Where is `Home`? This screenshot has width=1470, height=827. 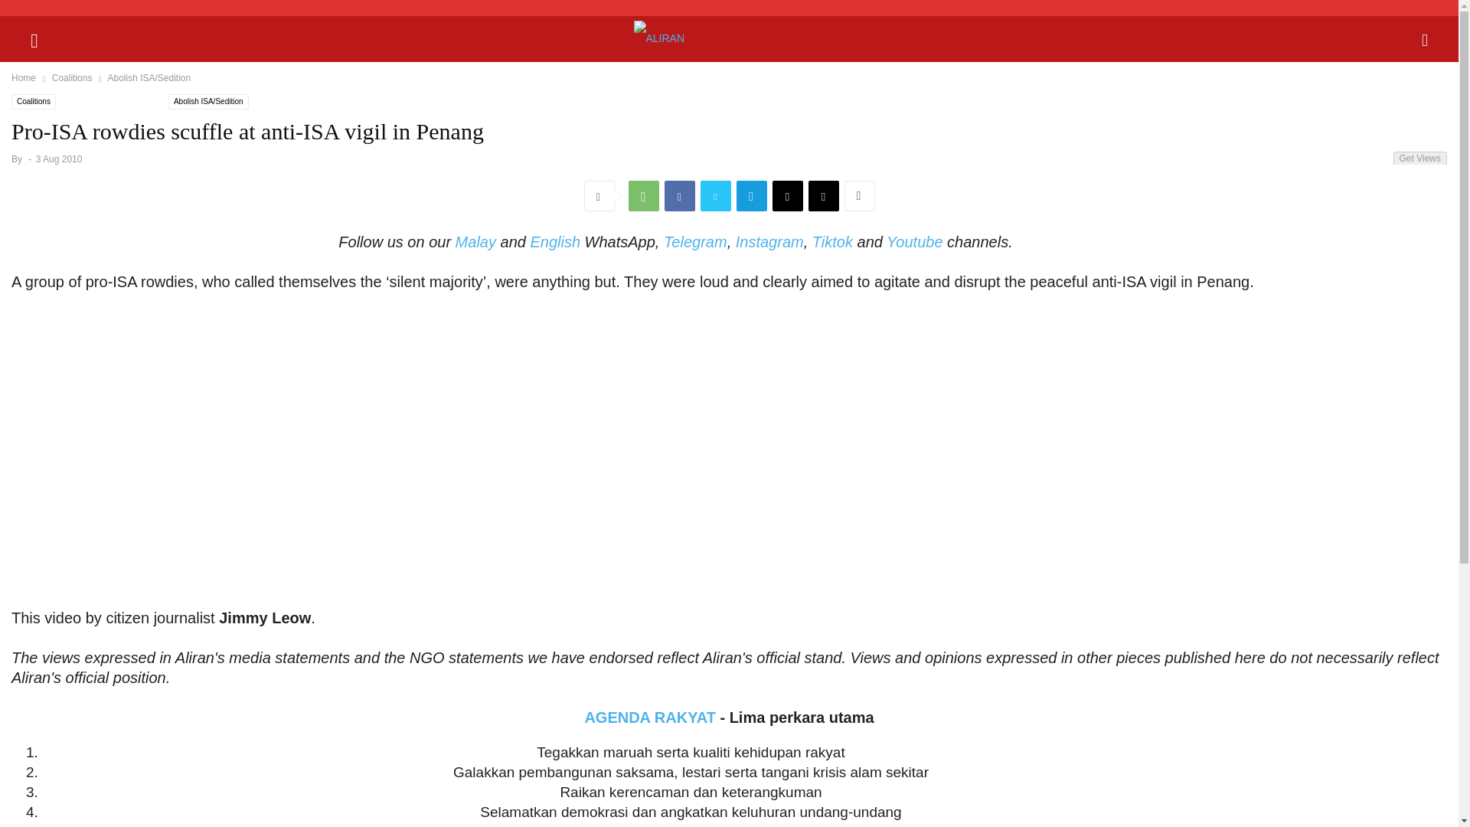
Home is located at coordinates (23, 78).